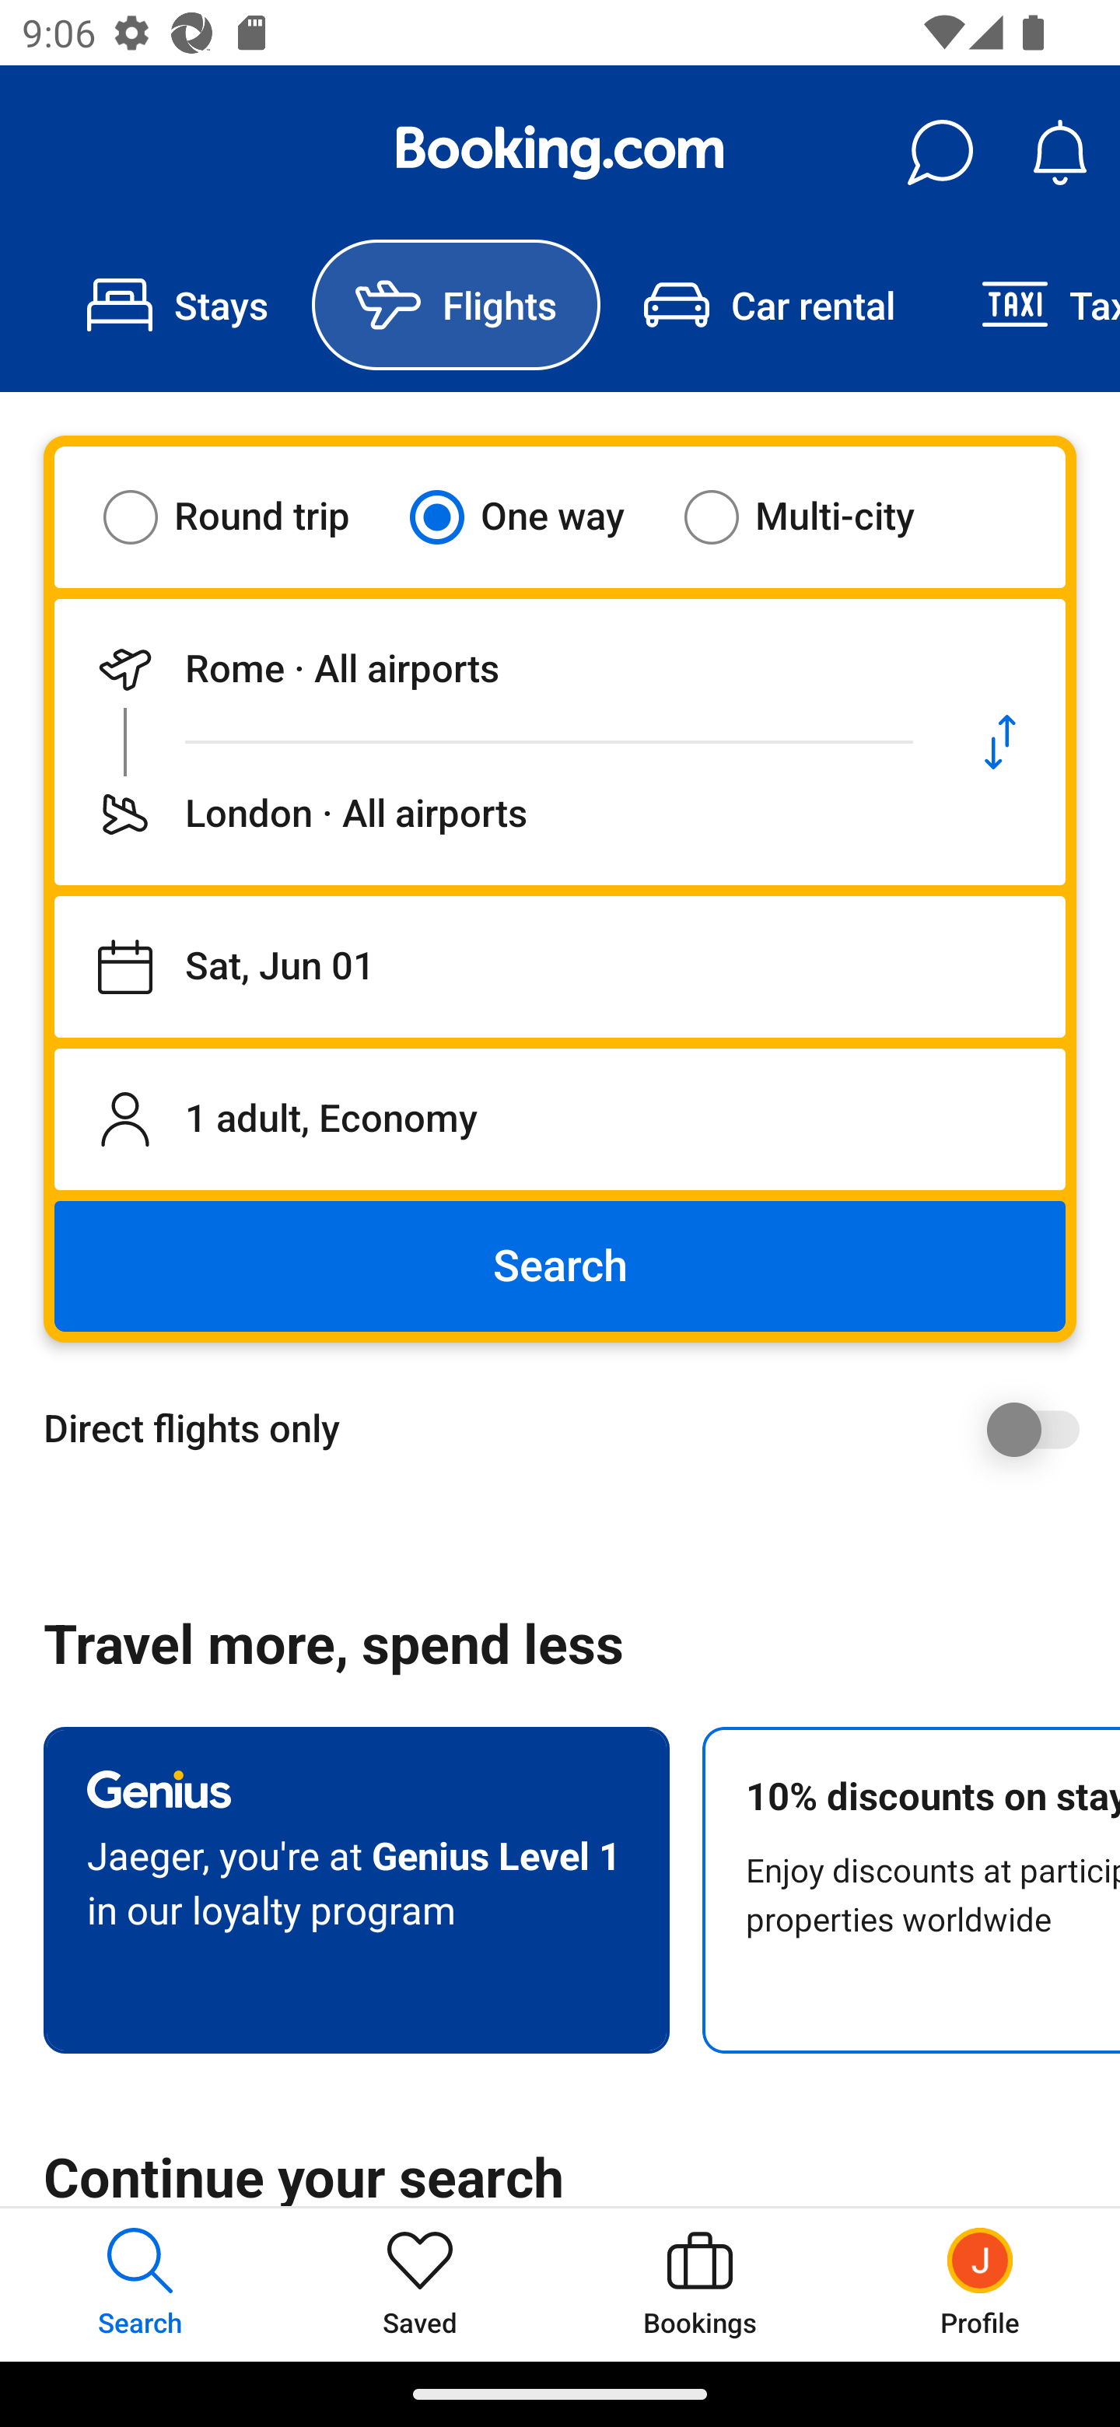 This screenshot has height=2427, width=1120. I want to click on Multi-city, so click(818, 517).